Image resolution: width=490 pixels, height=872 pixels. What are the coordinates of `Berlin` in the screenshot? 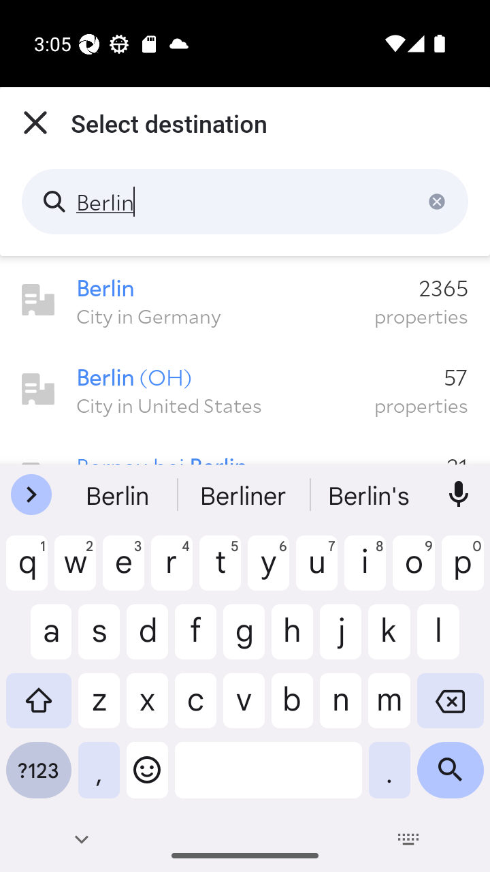 It's located at (245, 202).